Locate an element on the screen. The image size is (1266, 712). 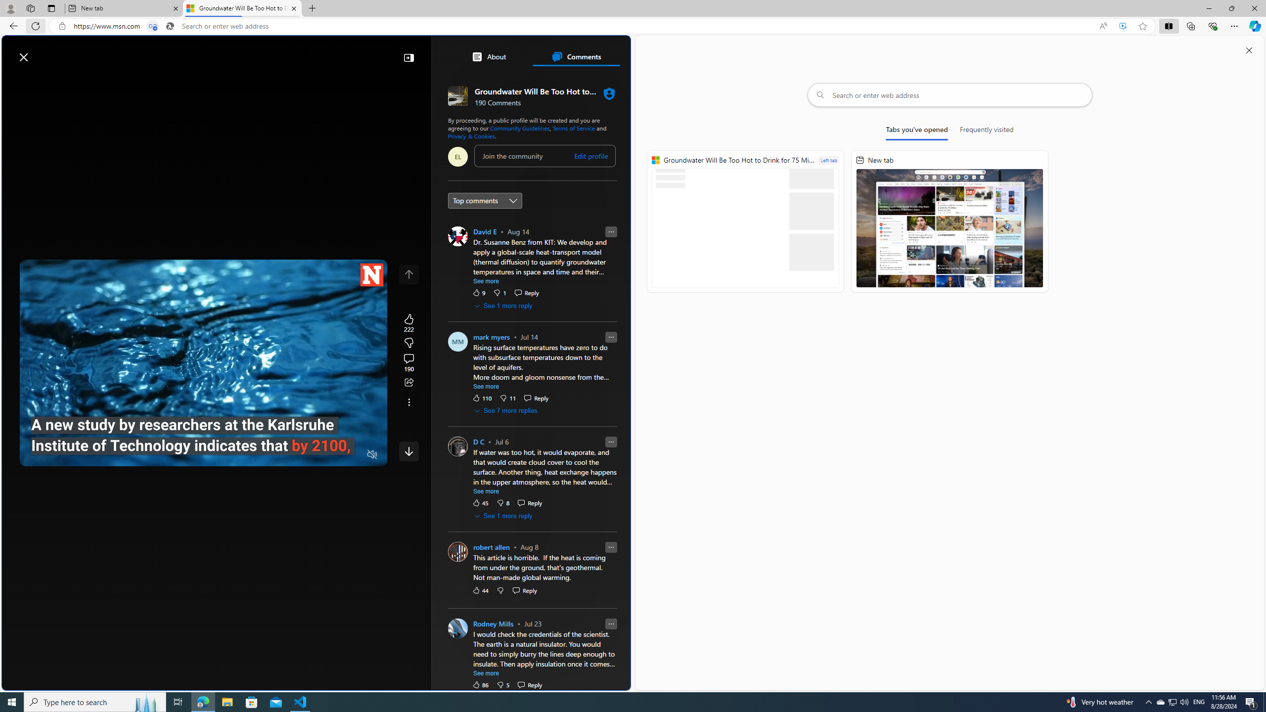
Collapse is located at coordinates (408, 57).